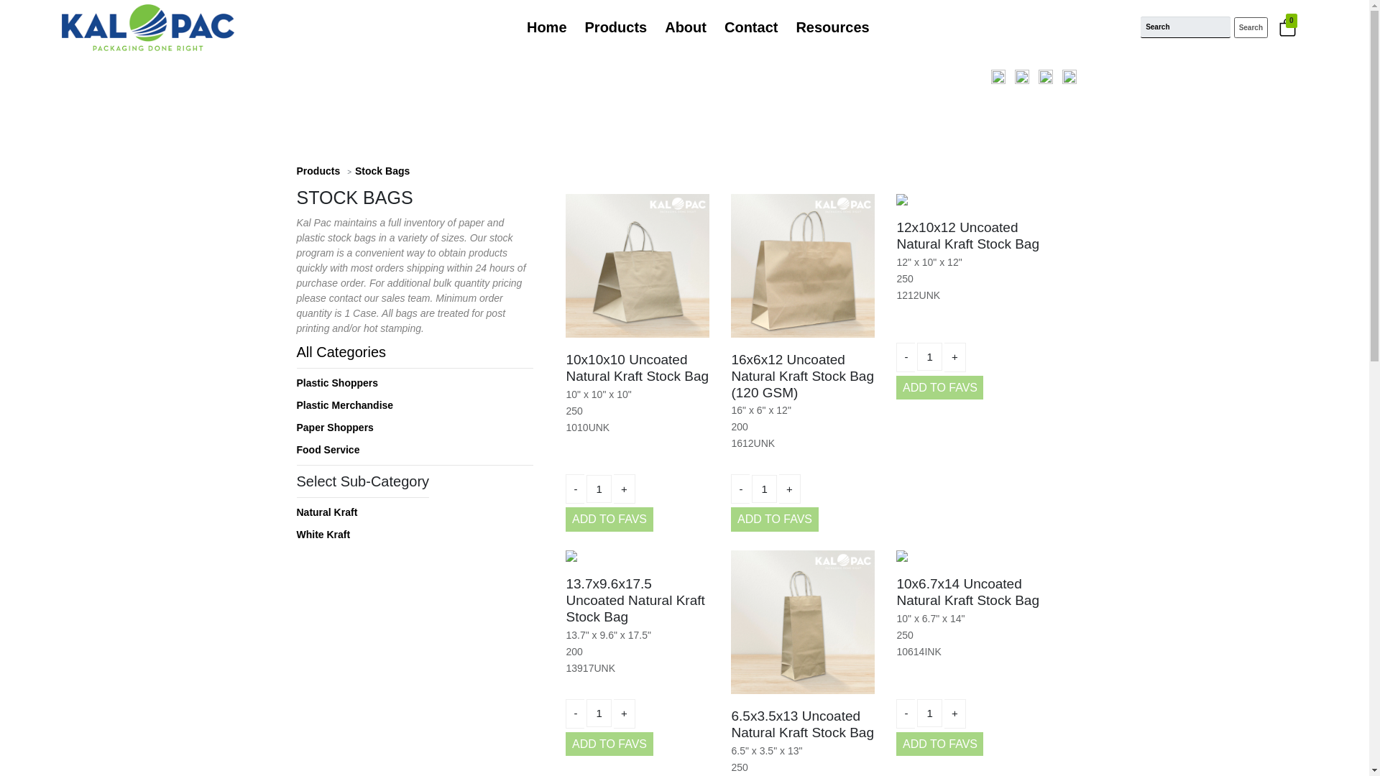 The height and width of the screenshot is (776, 1380). Describe the element at coordinates (328, 449) in the screenshot. I see `Food Service` at that location.